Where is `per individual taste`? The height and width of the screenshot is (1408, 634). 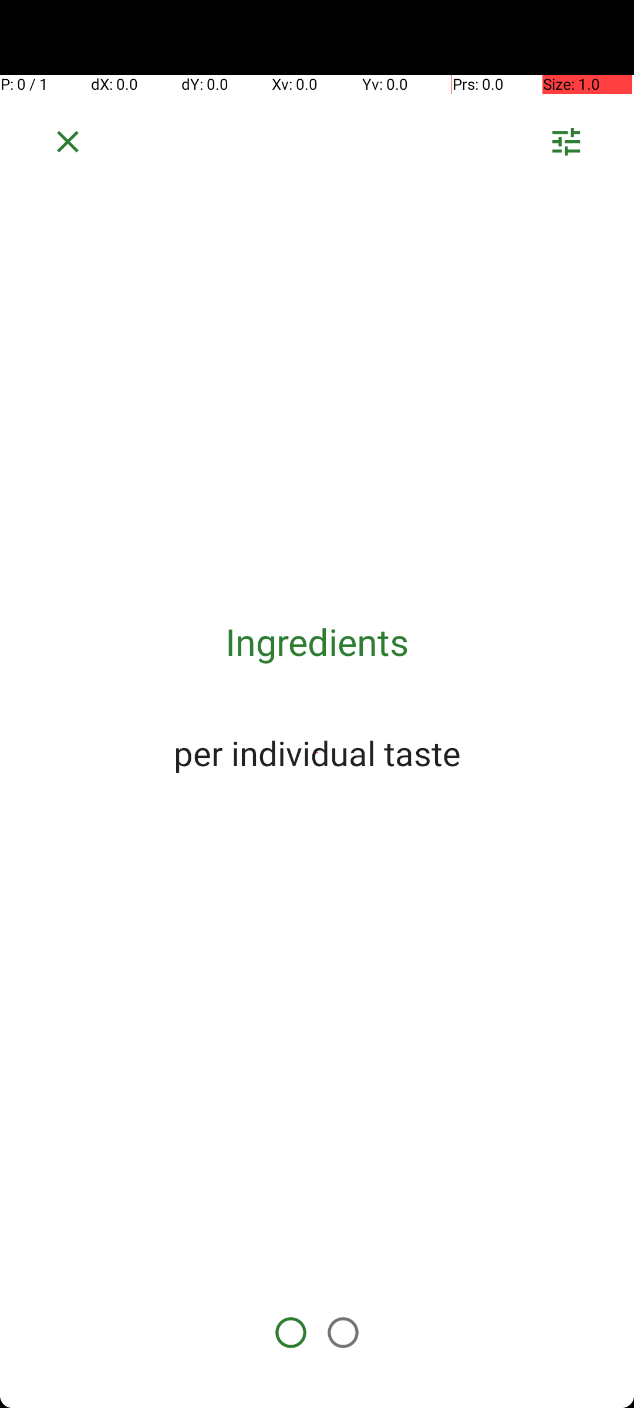 per individual taste is located at coordinates (317, 753).